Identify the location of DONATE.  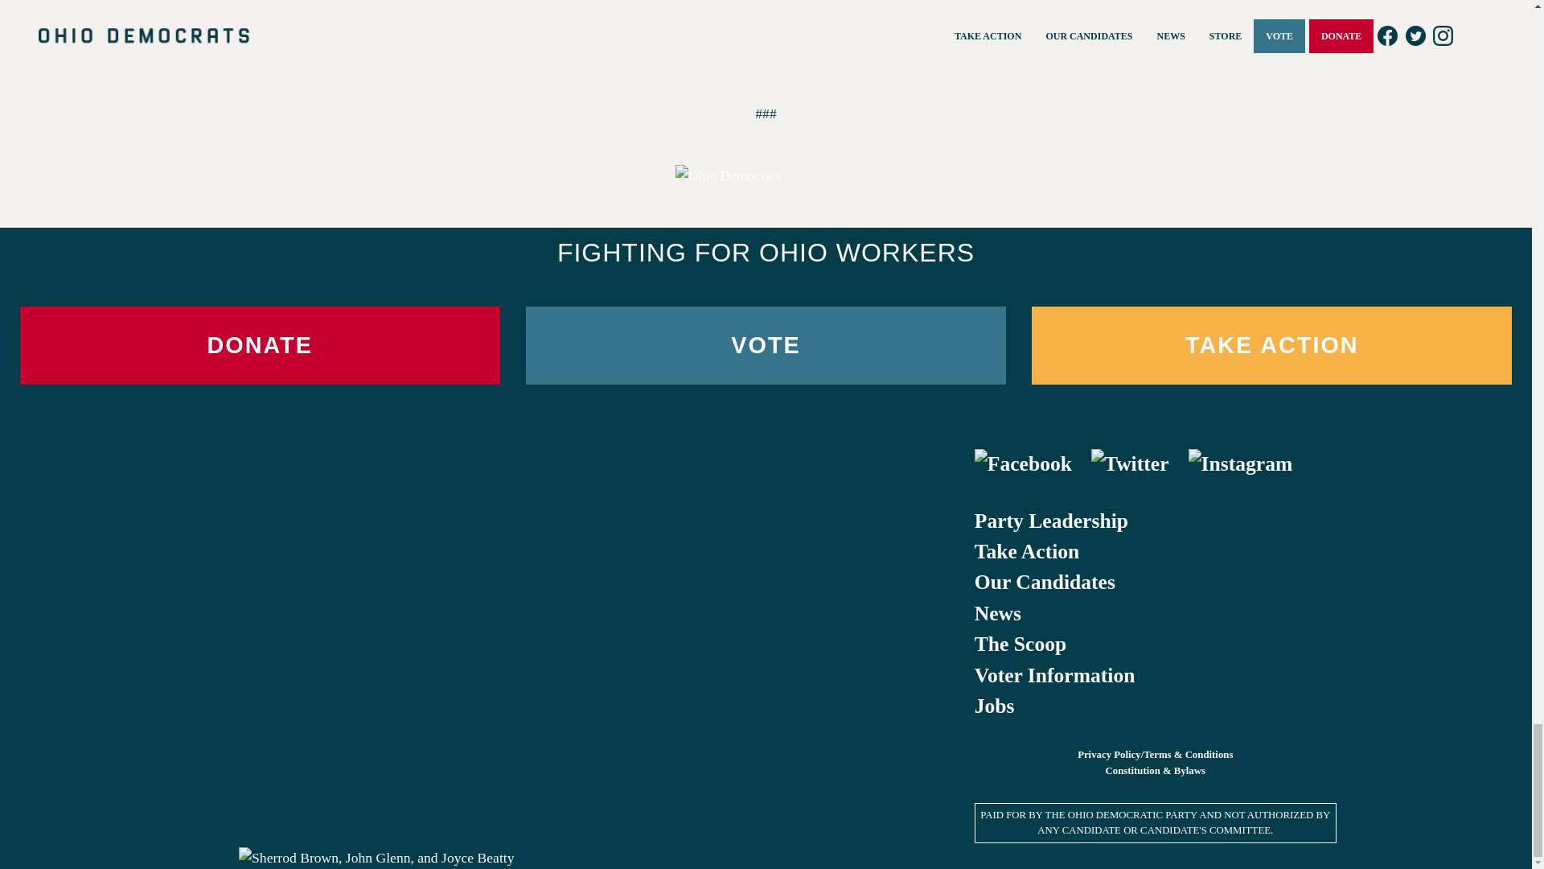
(259, 346).